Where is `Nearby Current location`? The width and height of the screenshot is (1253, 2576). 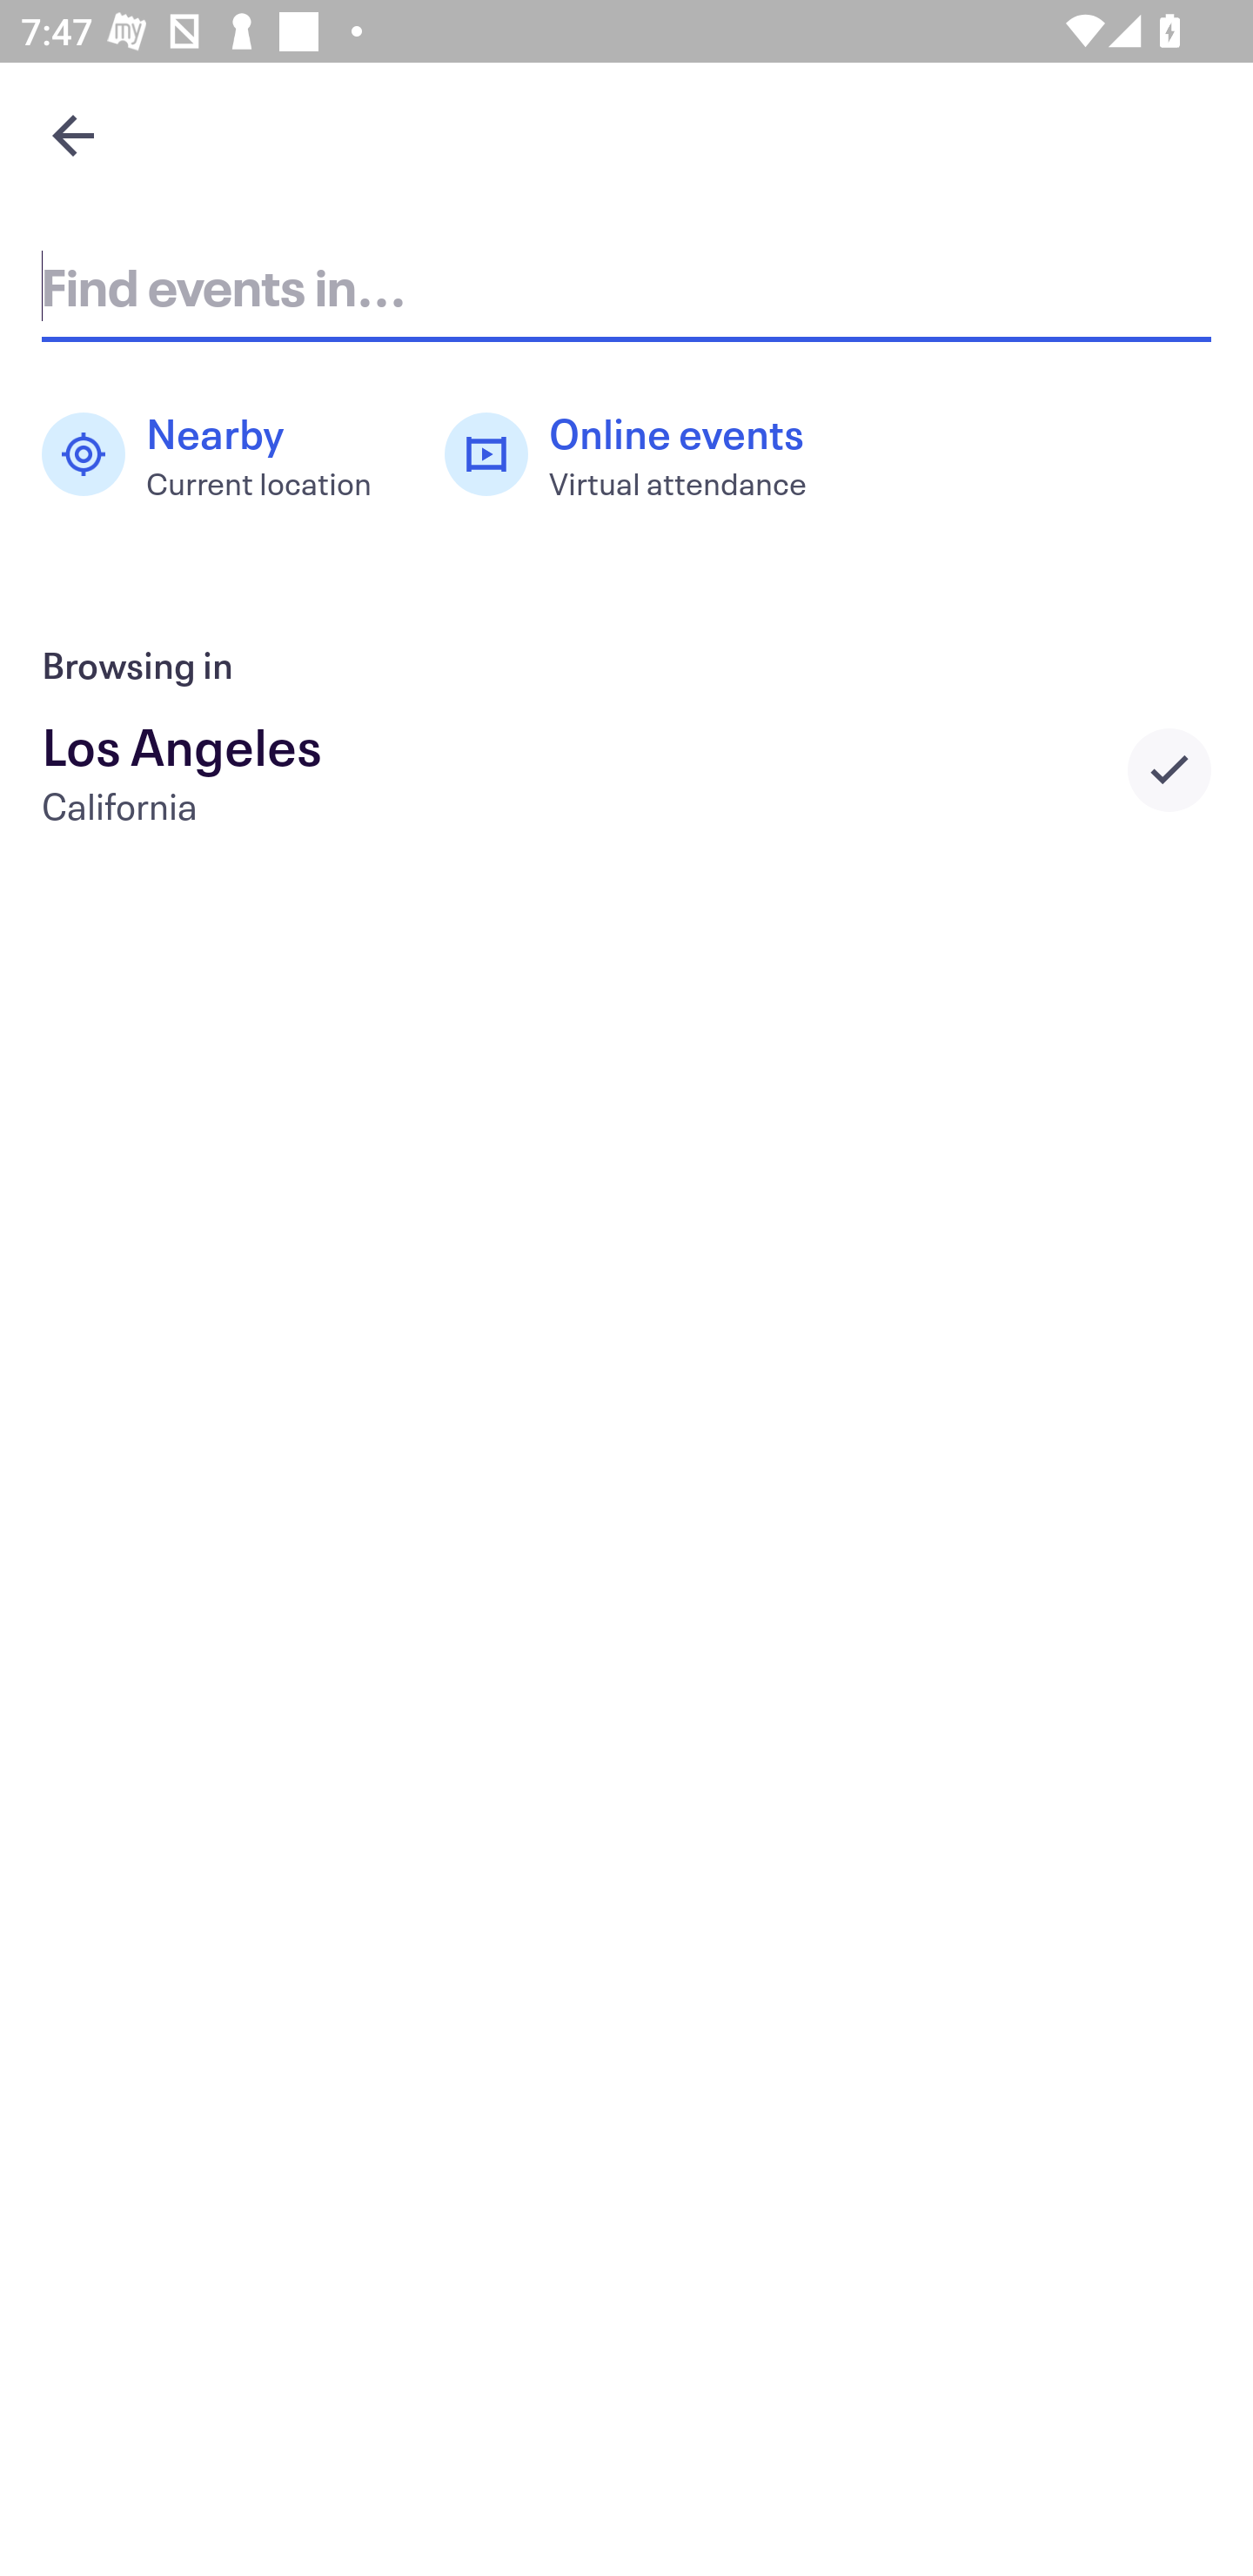
Nearby Current location is located at coordinates (222, 454).